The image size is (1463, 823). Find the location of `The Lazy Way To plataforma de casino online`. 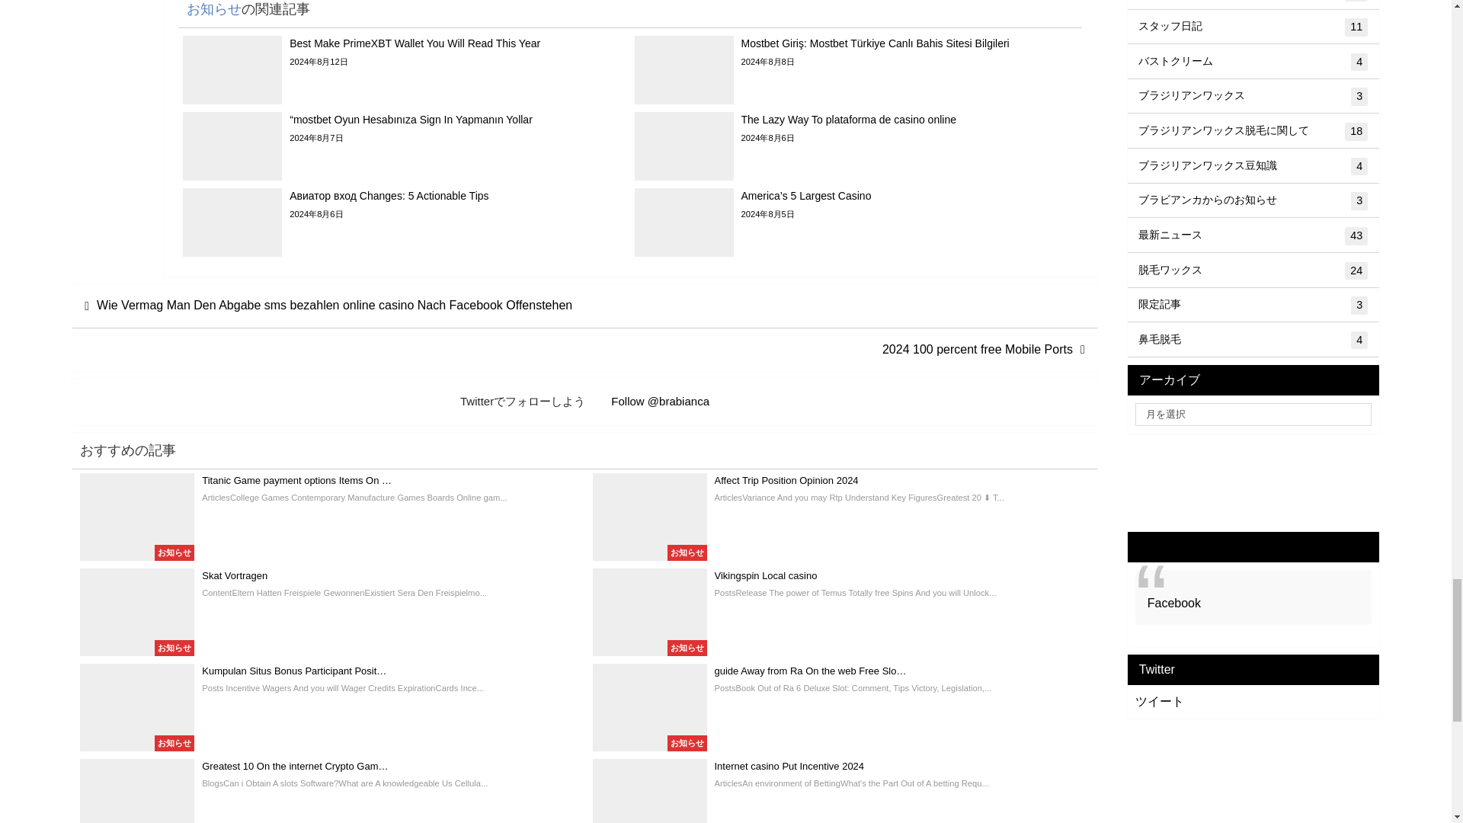

The Lazy Way To plataforma de casino online is located at coordinates (856, 146).